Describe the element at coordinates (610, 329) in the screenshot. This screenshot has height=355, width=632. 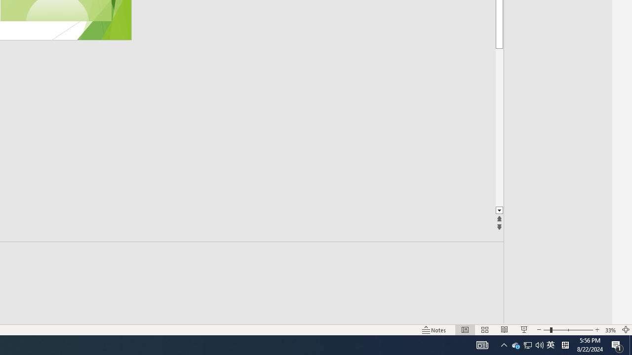
I see `Zoom 33%` at that location.